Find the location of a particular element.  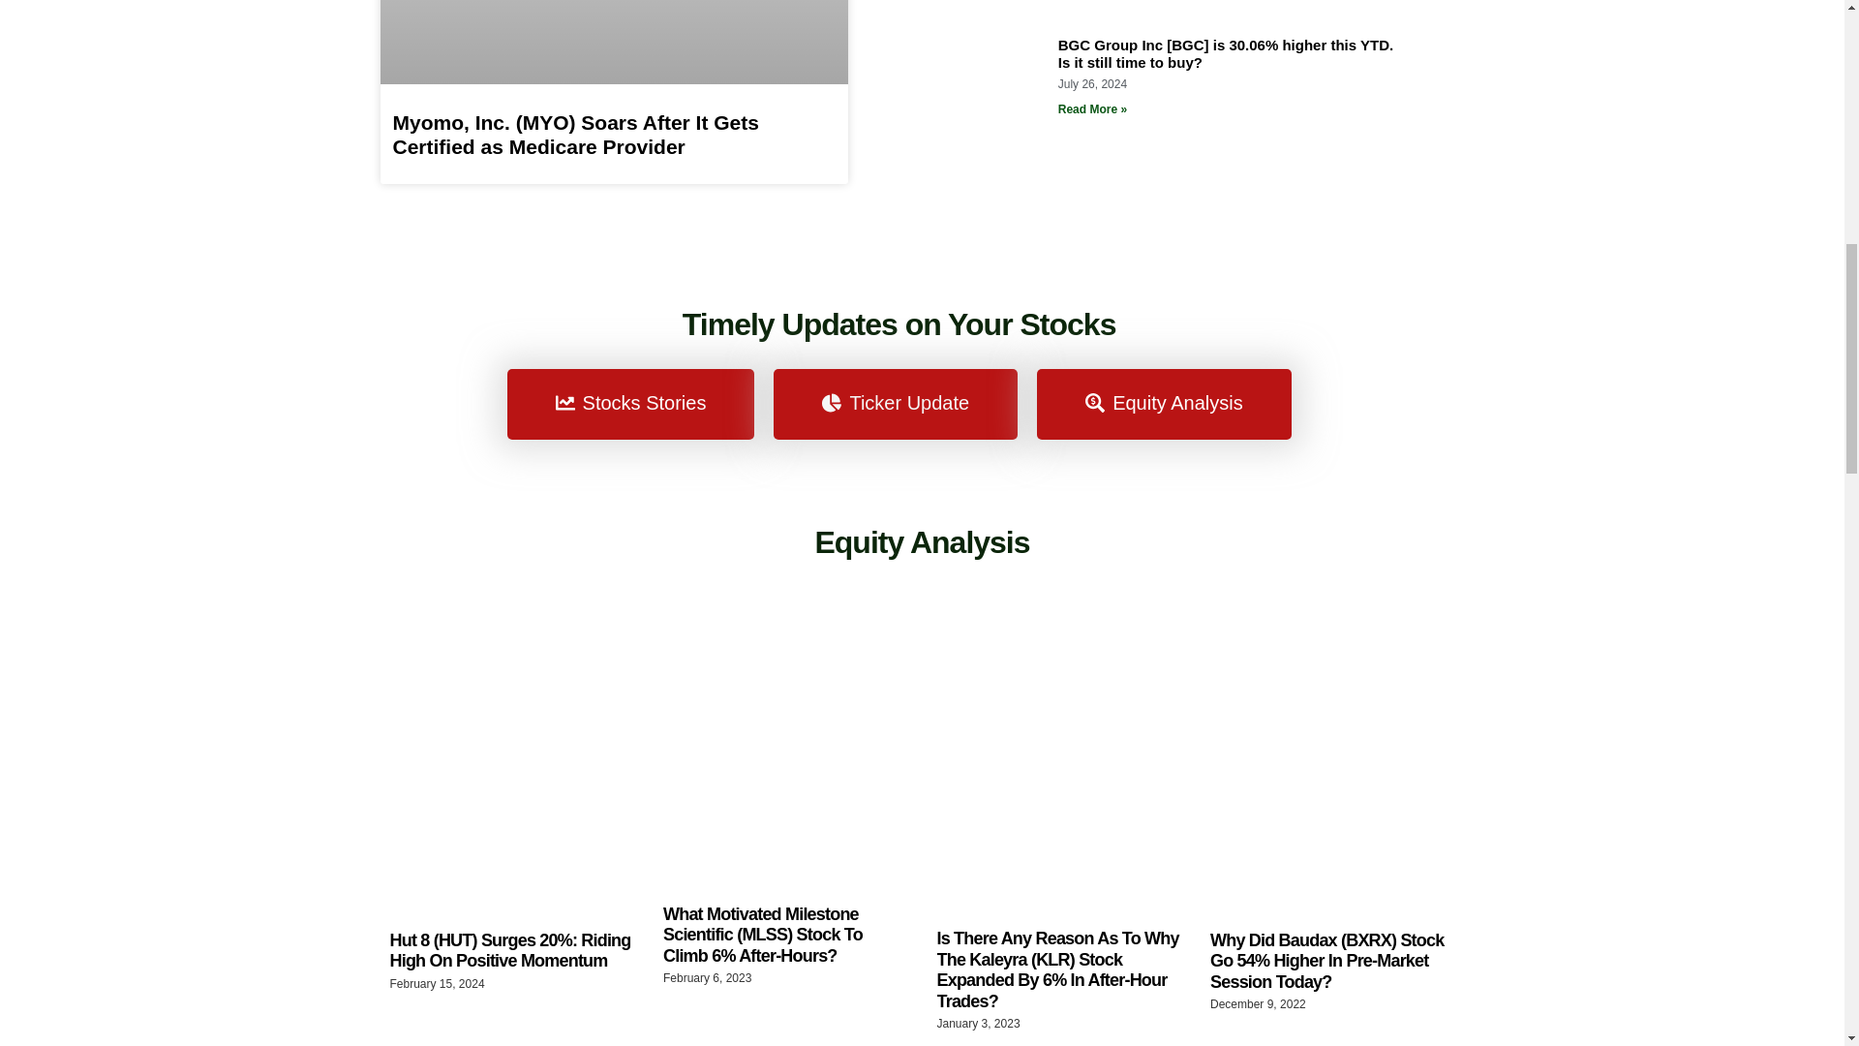

Stocks Stories is located at coordinates (631, 404).